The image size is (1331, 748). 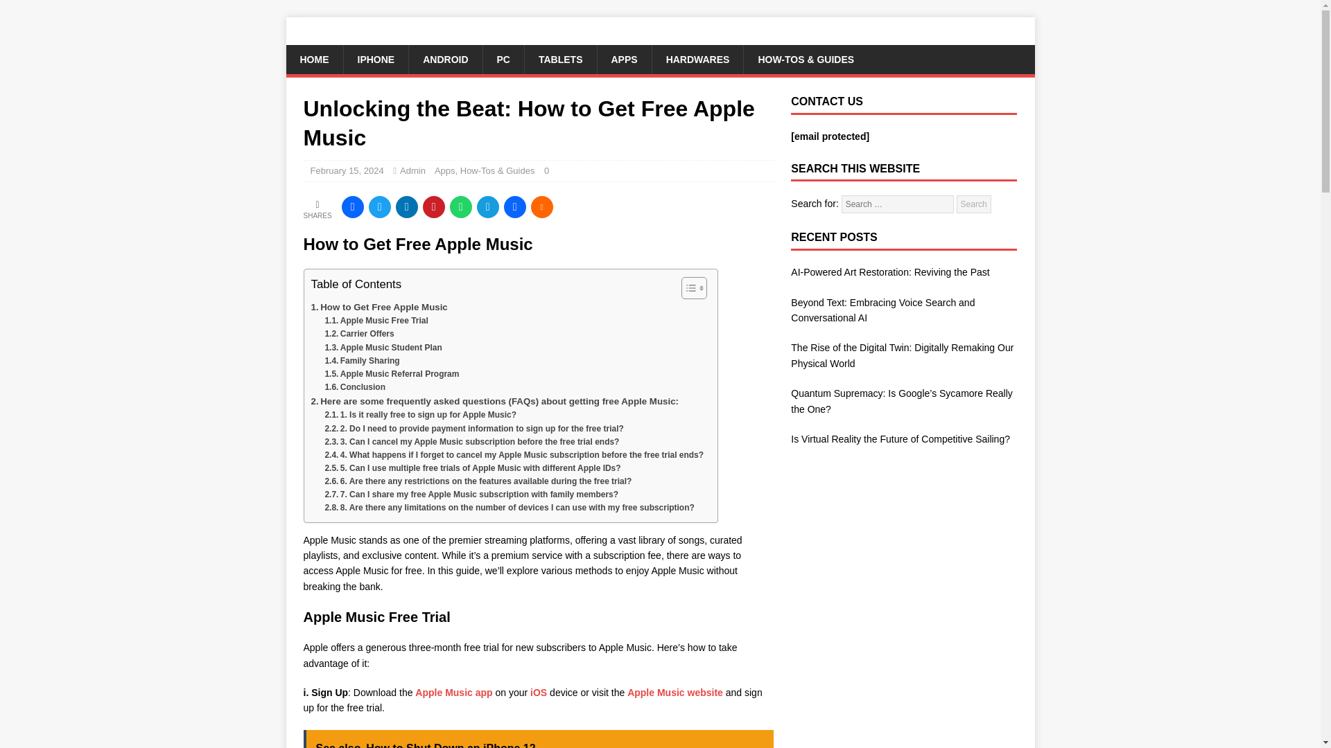 What do you see at coordinates (413, 170) in the screenshot?
I see `Admin` at bounding box center [413, 170].